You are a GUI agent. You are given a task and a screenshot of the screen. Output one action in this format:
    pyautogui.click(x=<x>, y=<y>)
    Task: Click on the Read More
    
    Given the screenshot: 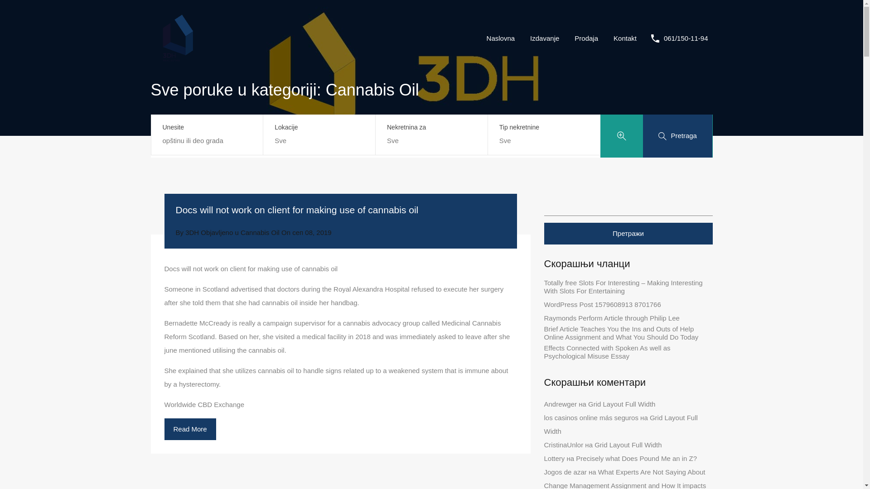 What is the action you would take?
    pyautogui.click(x=190, y=429)
    